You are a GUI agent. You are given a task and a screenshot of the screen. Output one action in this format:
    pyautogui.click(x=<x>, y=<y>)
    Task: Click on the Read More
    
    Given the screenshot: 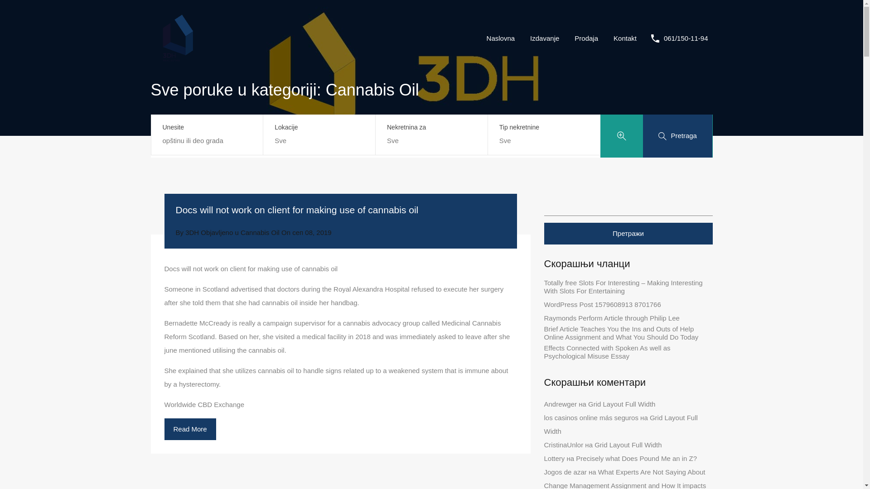 What is the action you would take?
    pyautogui.click(x=190, y=429)
    